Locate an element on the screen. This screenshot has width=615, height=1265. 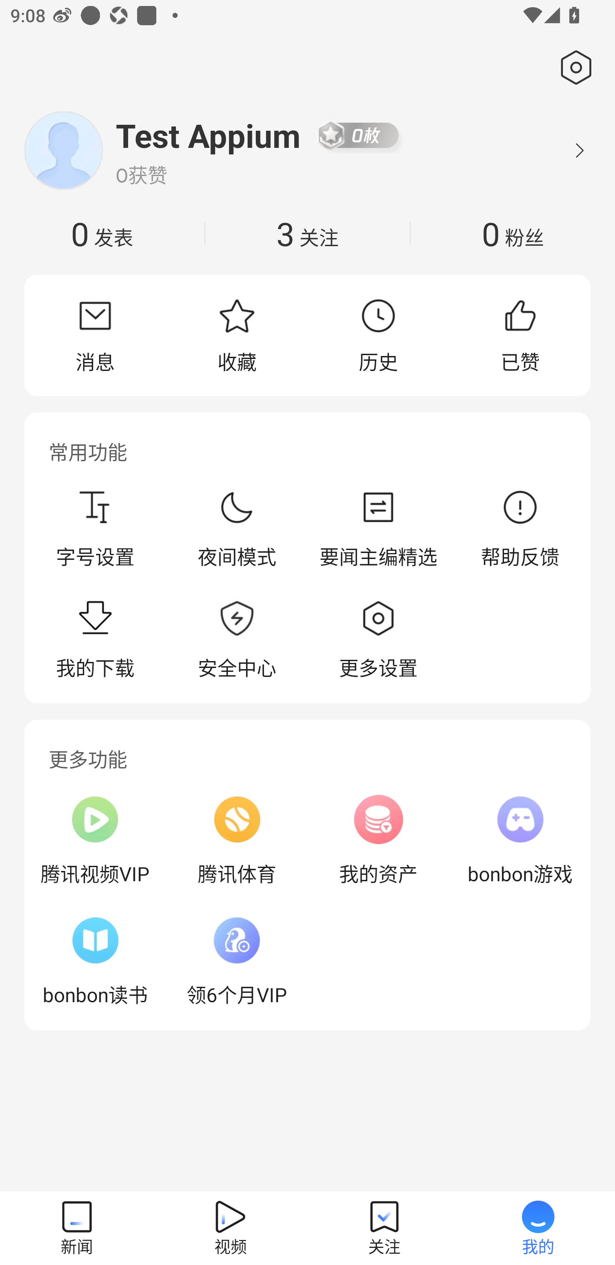
bonbon读书，可点击 is located at coordinates (95, 961).